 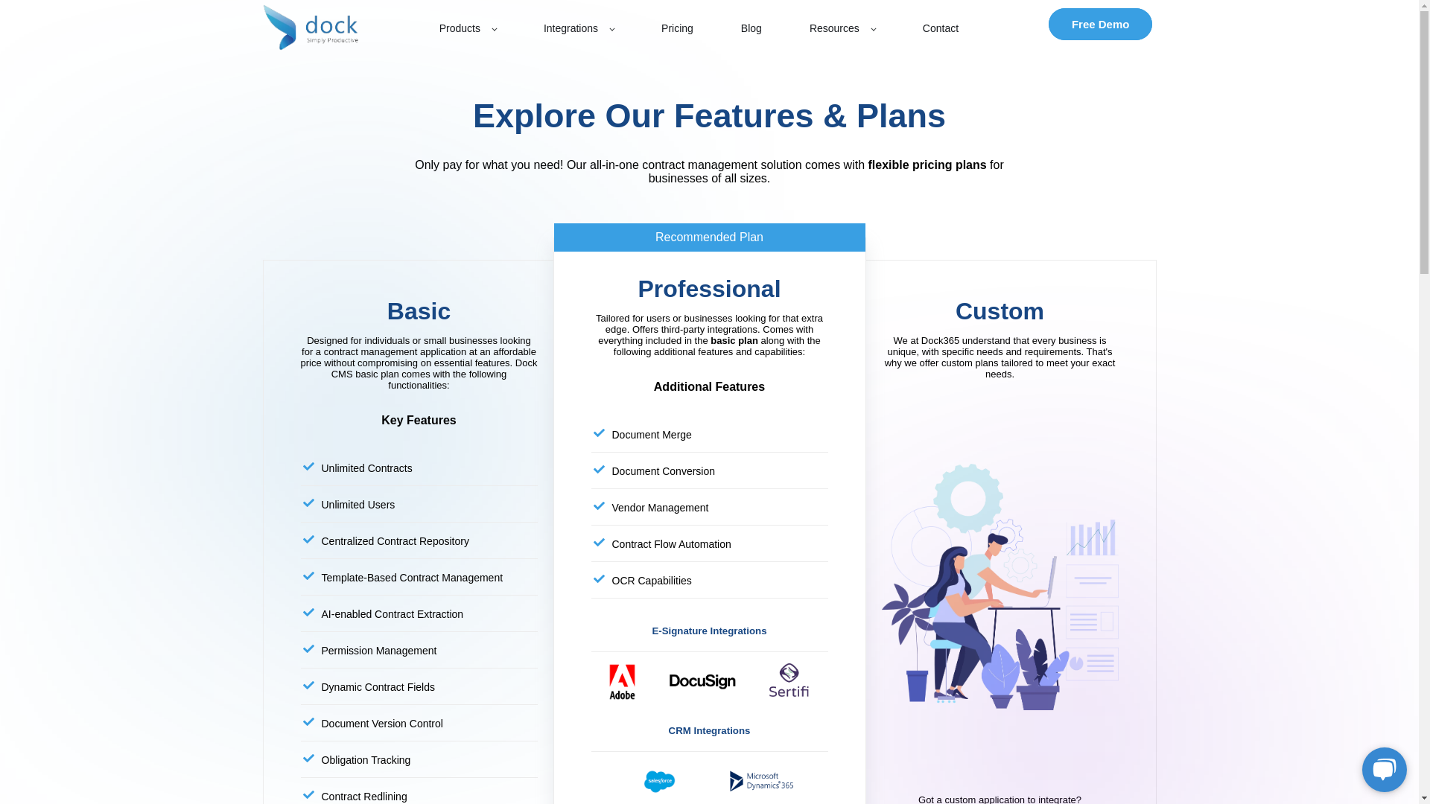 What do you see at coordinates (842, 28) in the screenshot?
I see `Resources` at bounding box center [842, 28].